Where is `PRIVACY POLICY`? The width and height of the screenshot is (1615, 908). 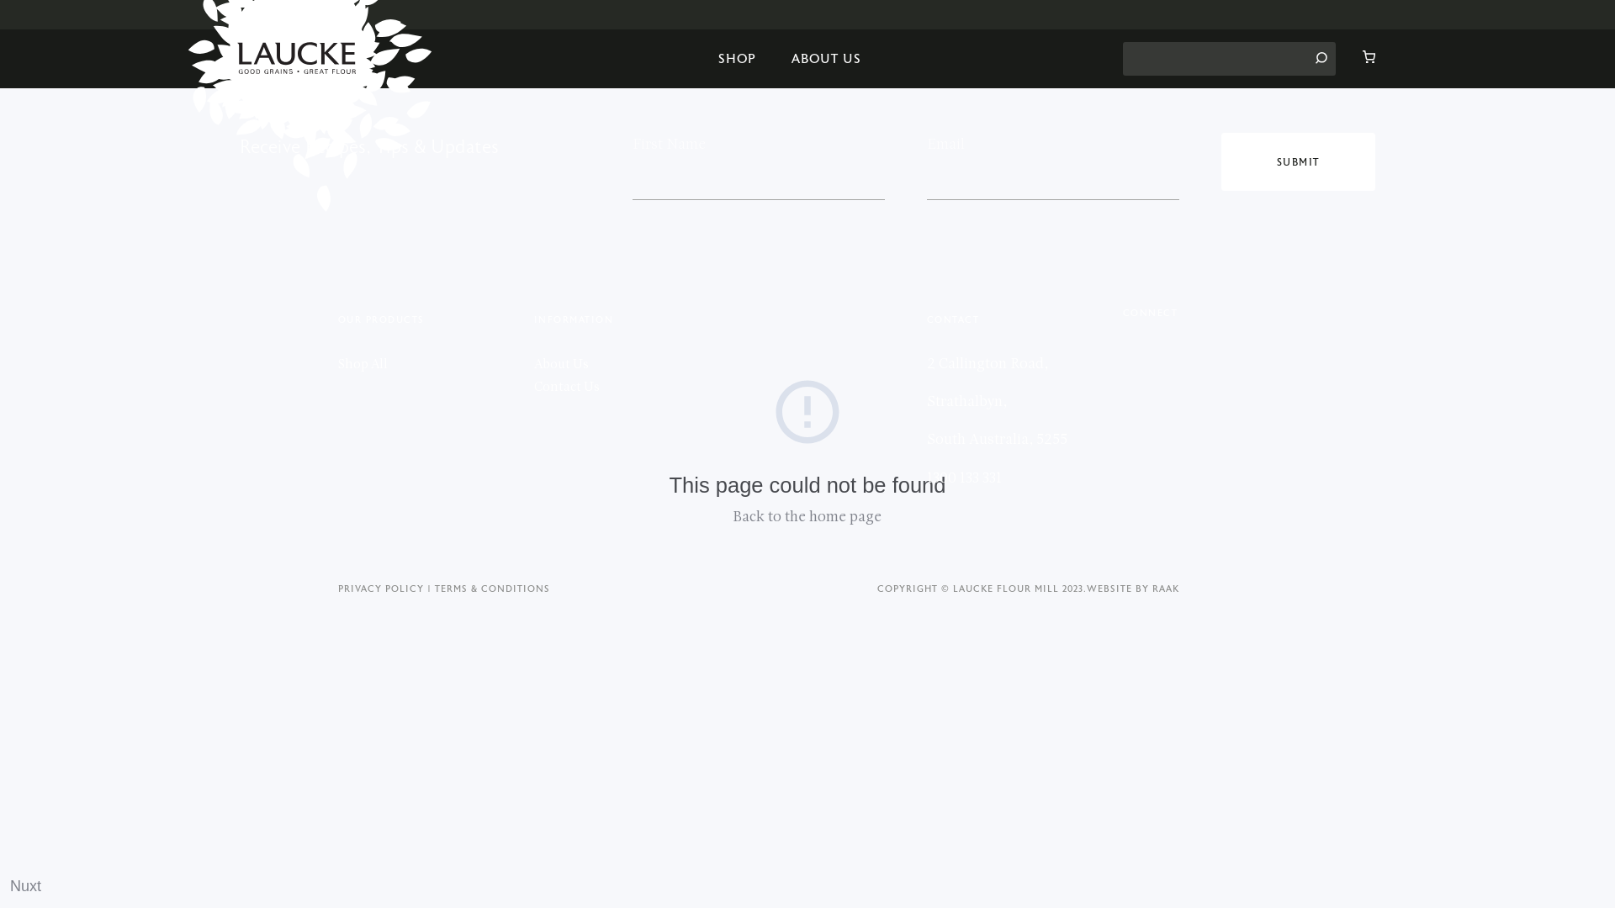
PRIVACY POLICY is located at coordinates (387, 589).